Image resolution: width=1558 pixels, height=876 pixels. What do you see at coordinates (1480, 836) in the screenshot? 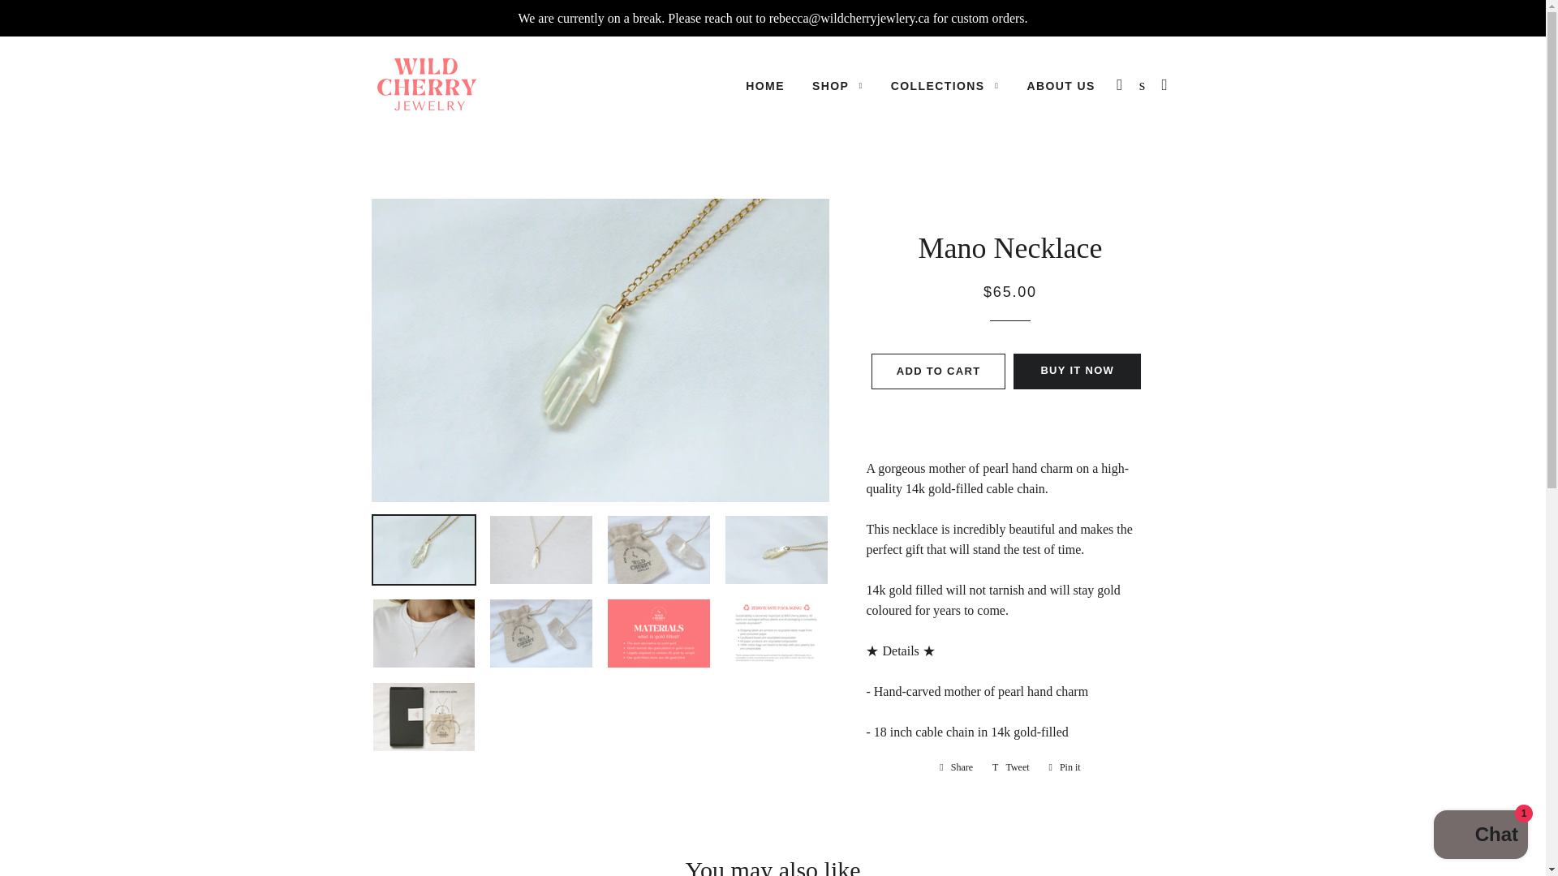
I see `Shopify online store chat` at bounding box center [1480, 836].